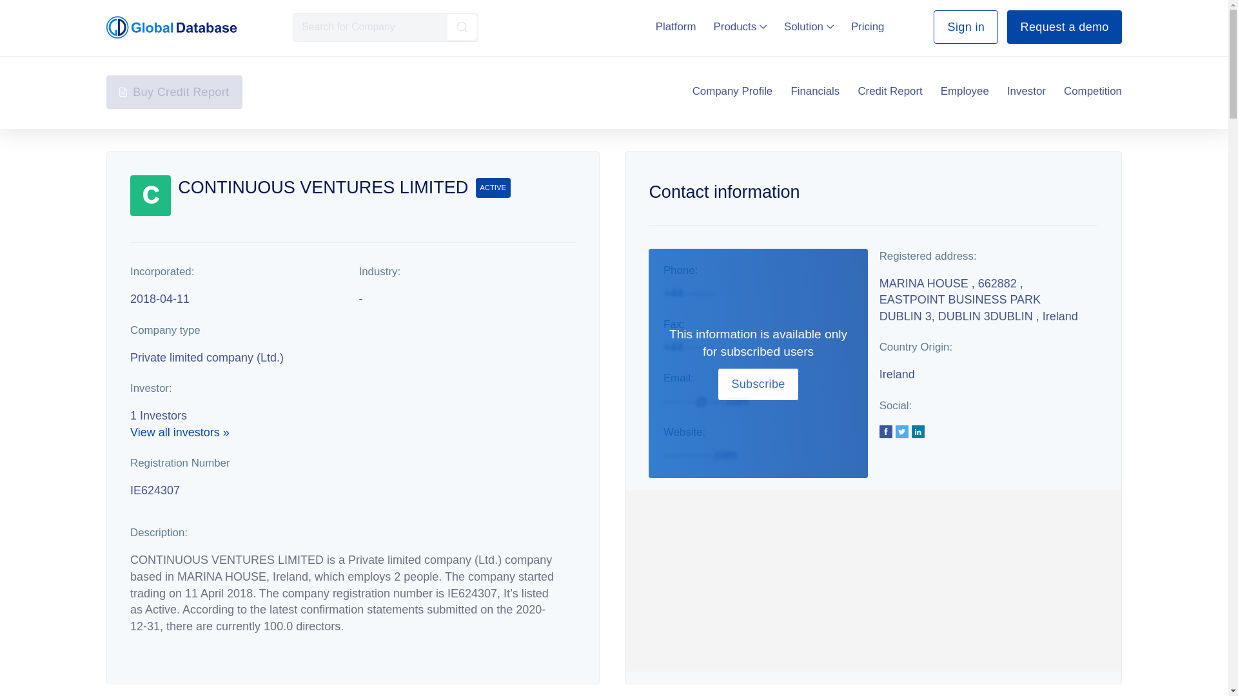  Describe the element at coordinates (174, 92) in the screenshot. I see `Buy Credit Report` at that location.